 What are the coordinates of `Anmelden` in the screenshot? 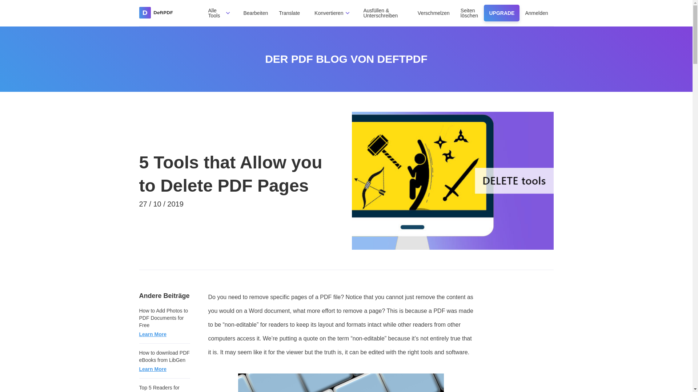 It's located at (536, 13).